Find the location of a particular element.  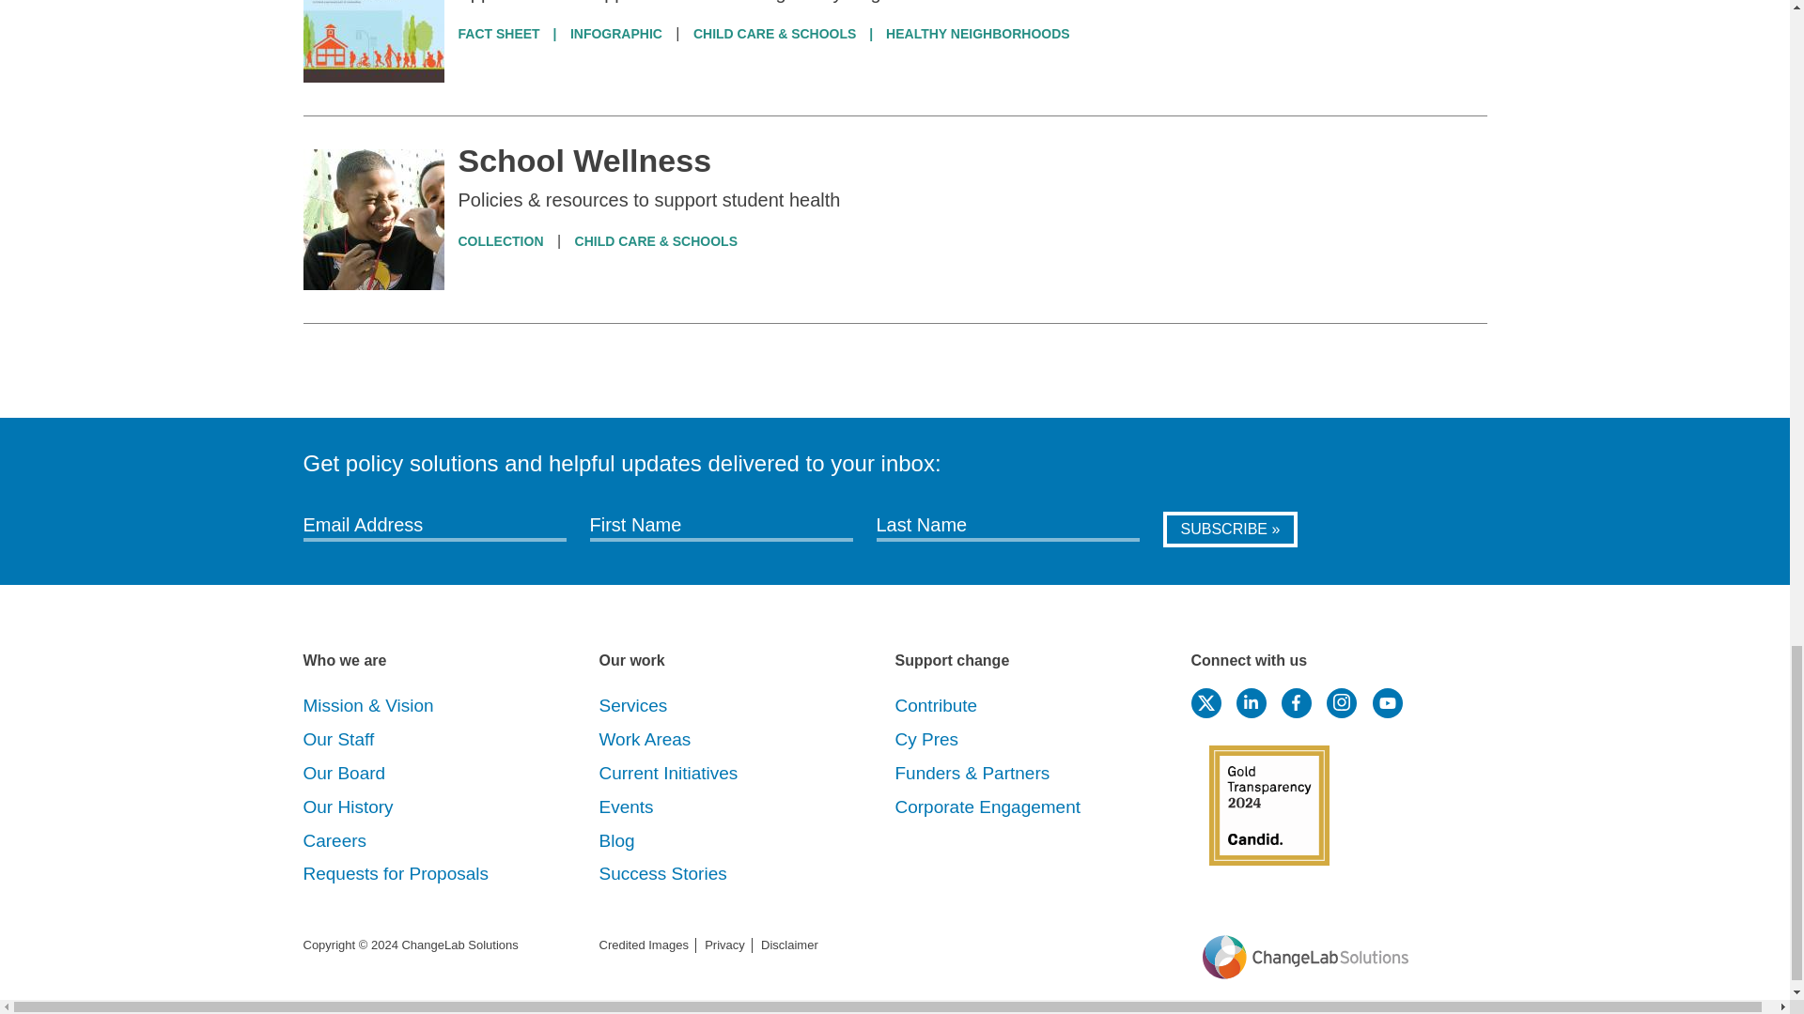

Our History is located at coordinates (348, 807).